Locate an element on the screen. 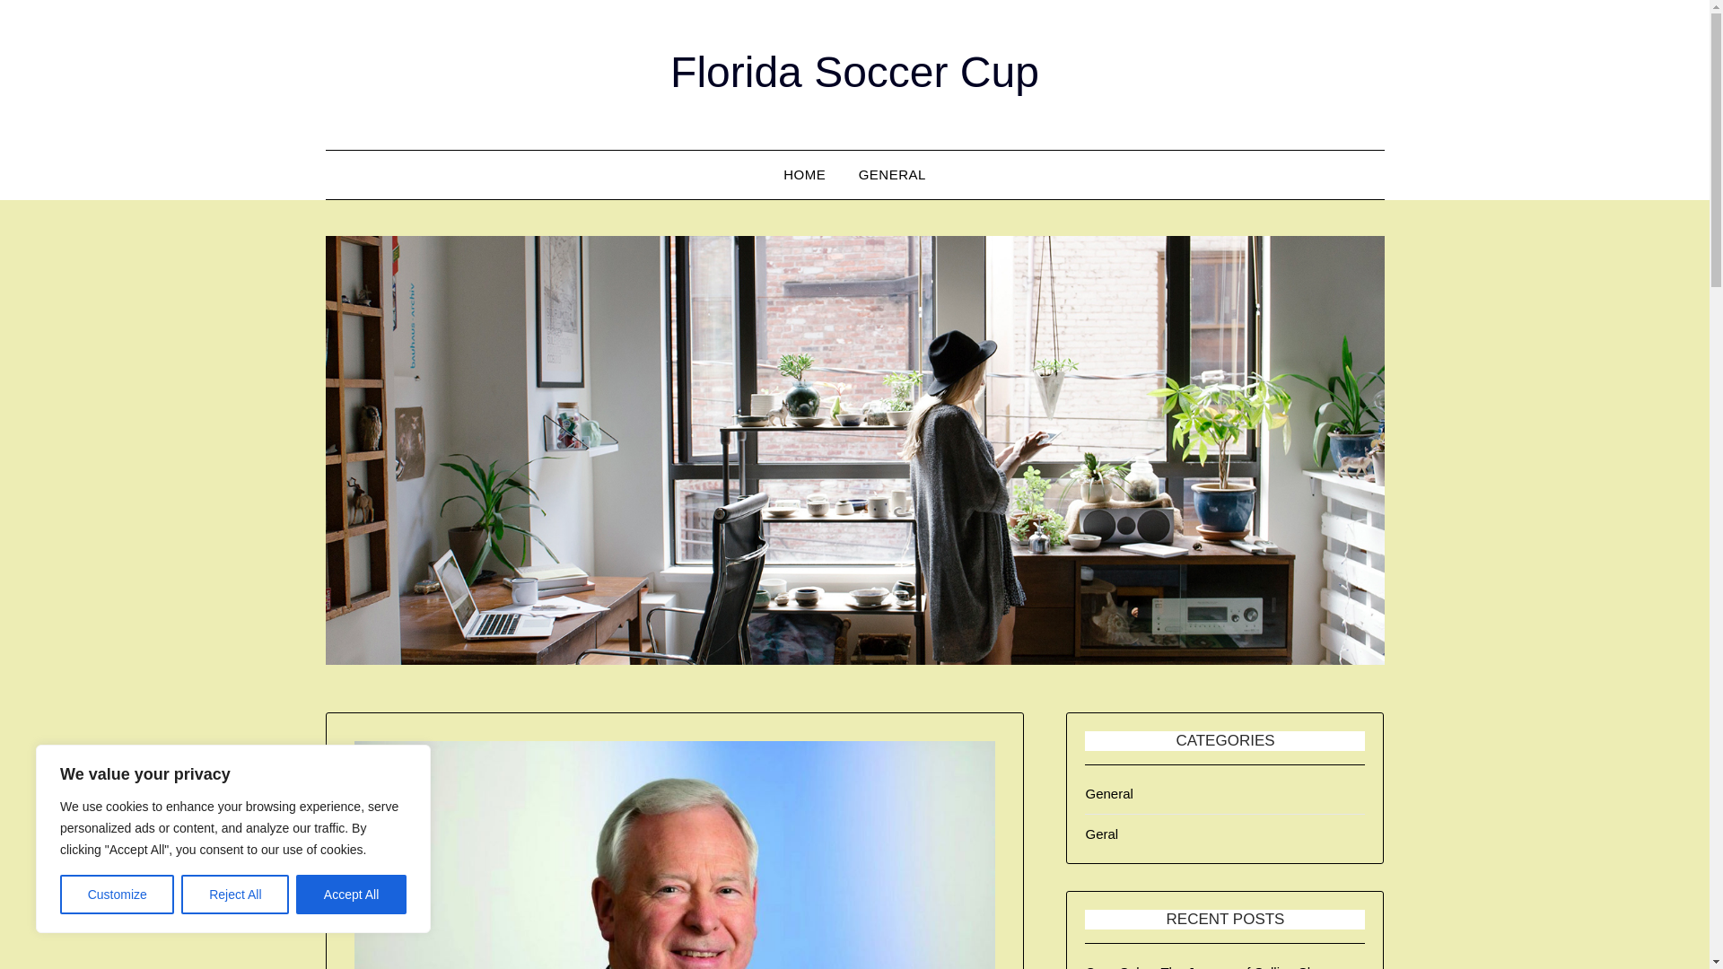 The image size is (1723, 969). Florida Soccer Cup is located at coordinates (854, 72).